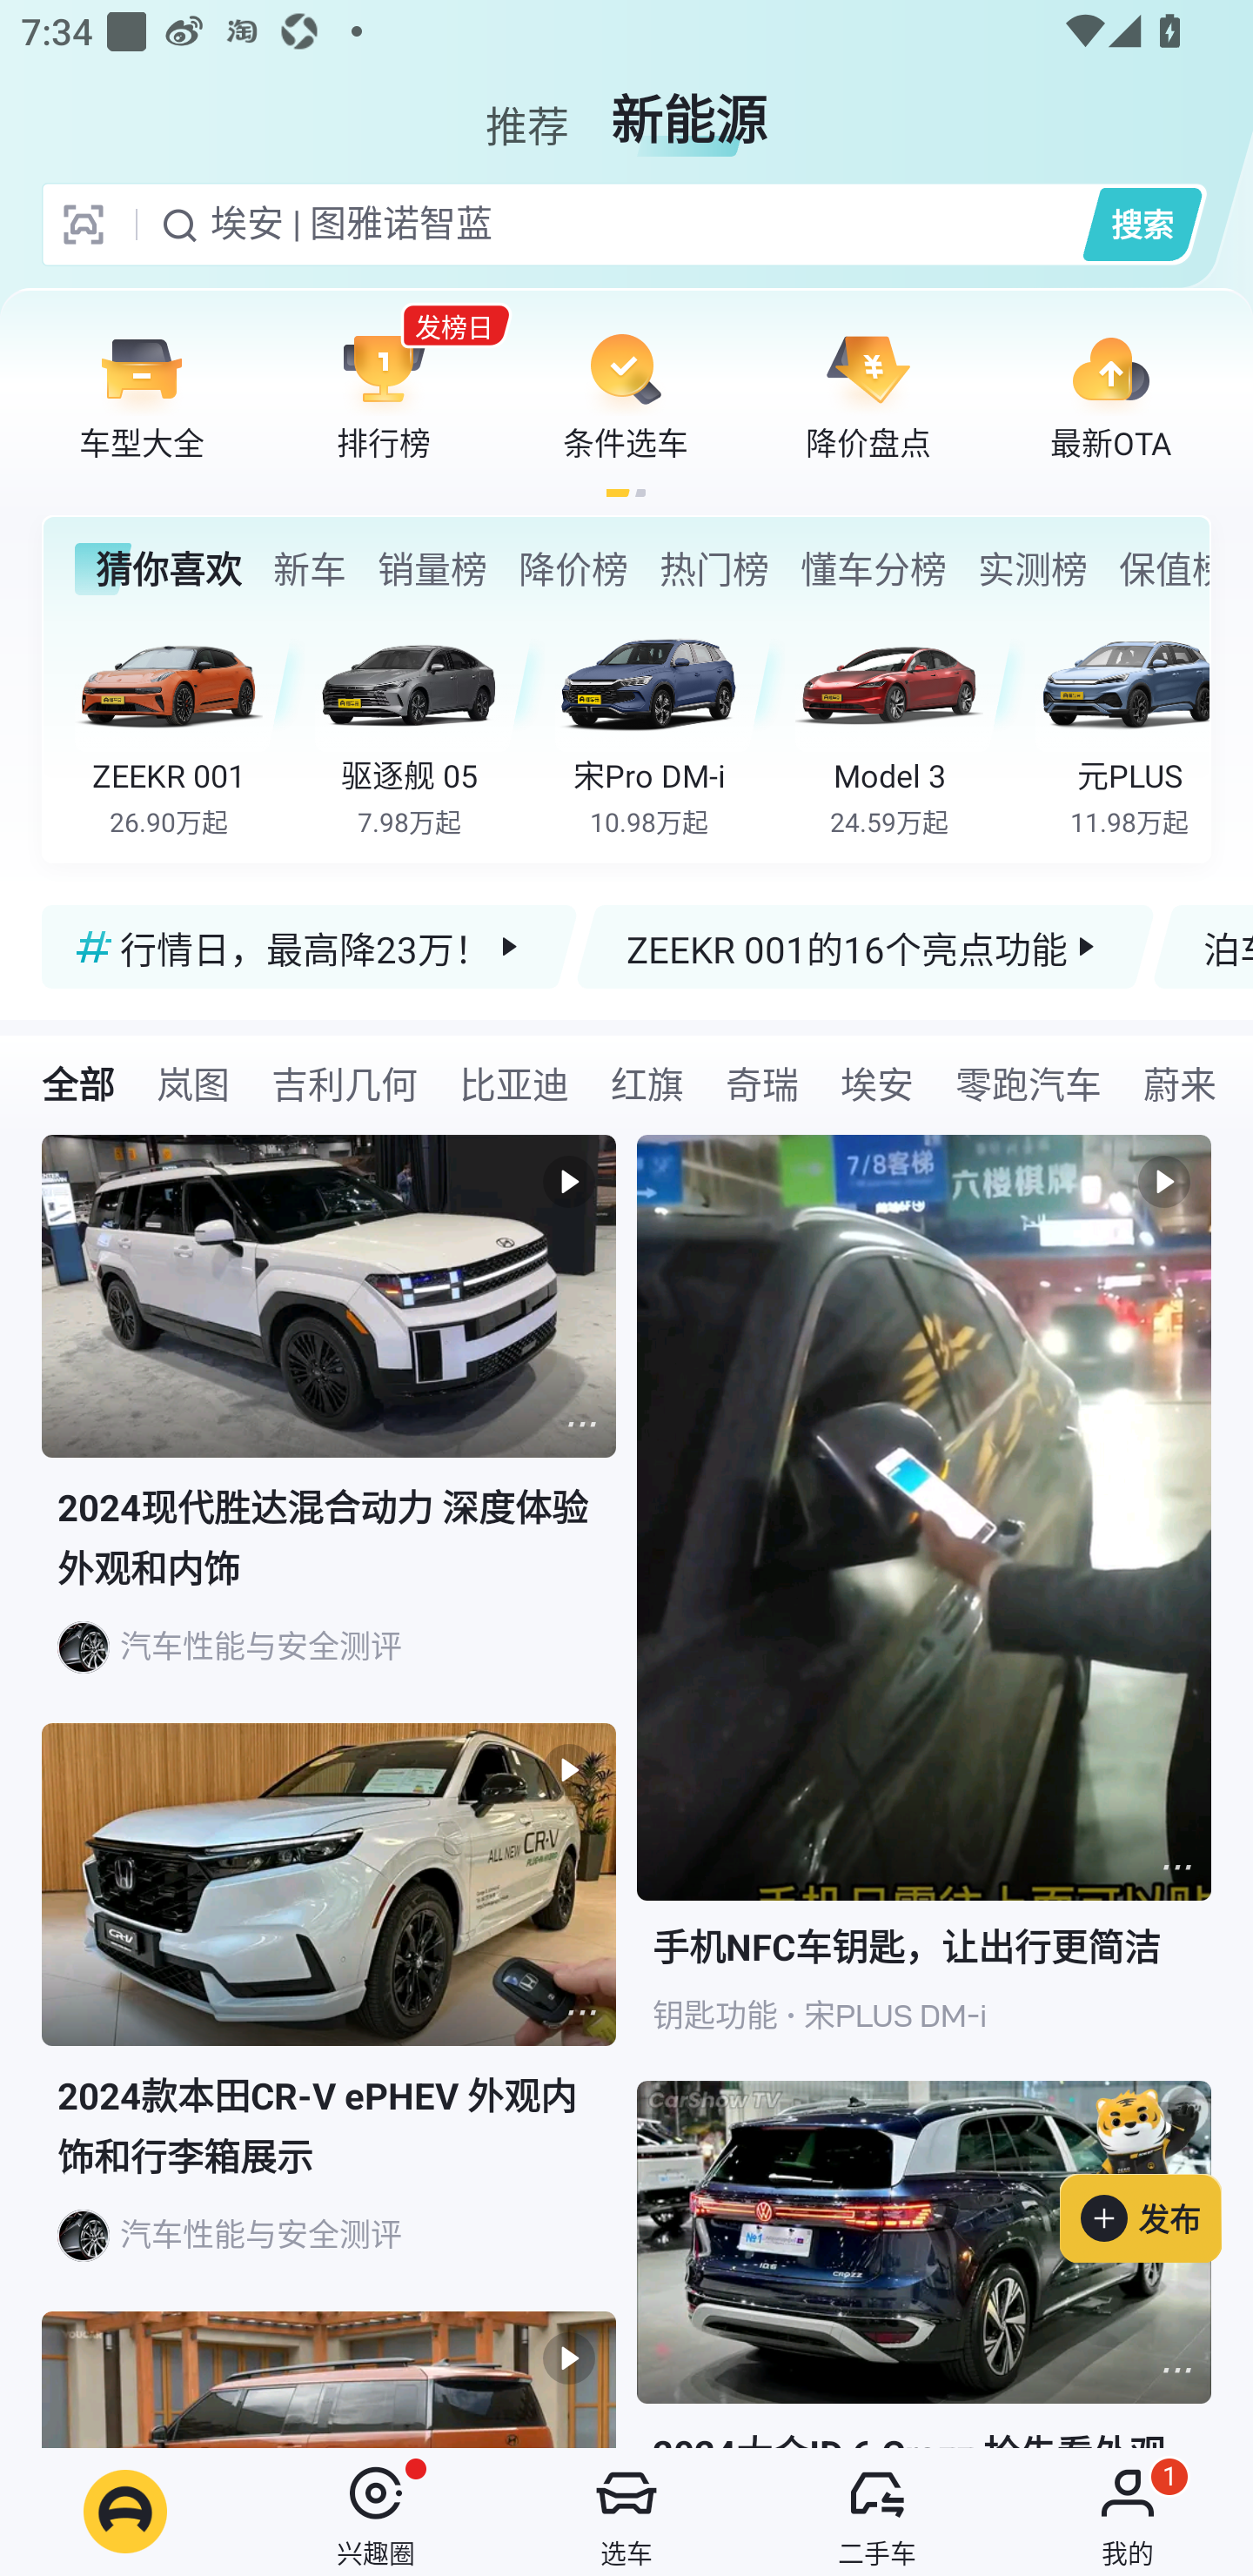 This screenshot has width=1253, height=2576. Describe the element at coordinates (190, 728) in the screenshot. I see `ZEEKR 001 26.90万起` at that location.